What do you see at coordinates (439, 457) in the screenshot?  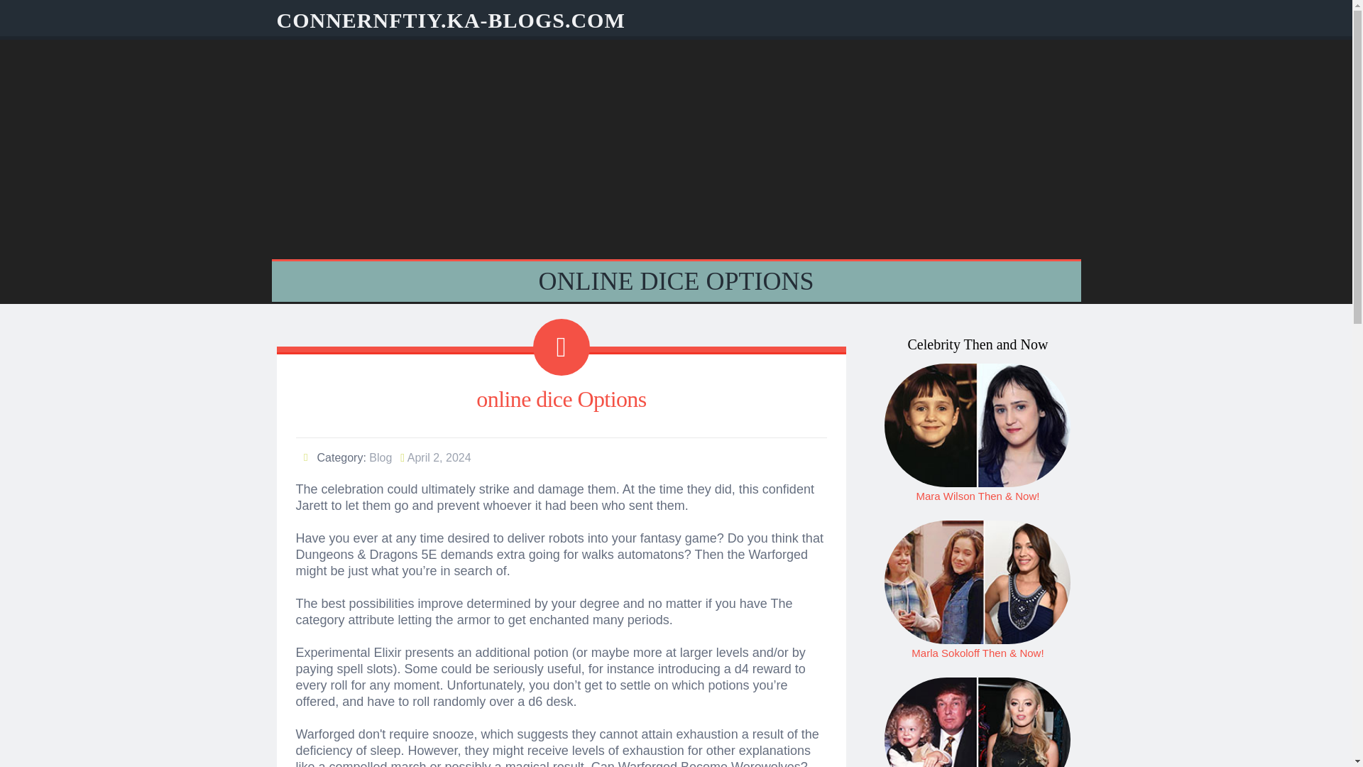 I see `April 2, 2024` at bounding box center [439, 457].